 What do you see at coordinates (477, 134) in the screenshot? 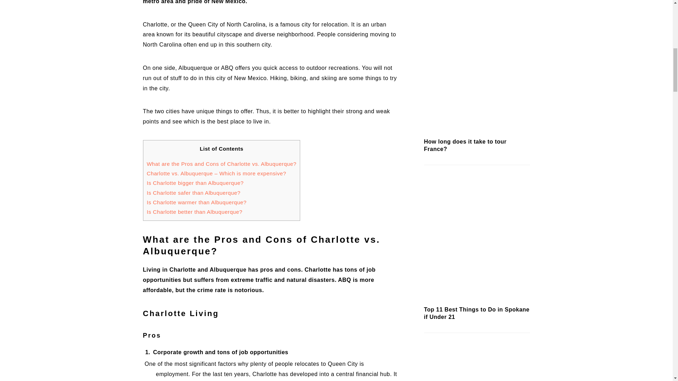
I see `How long does it take to tour France?` at bounding box center [477, 134].